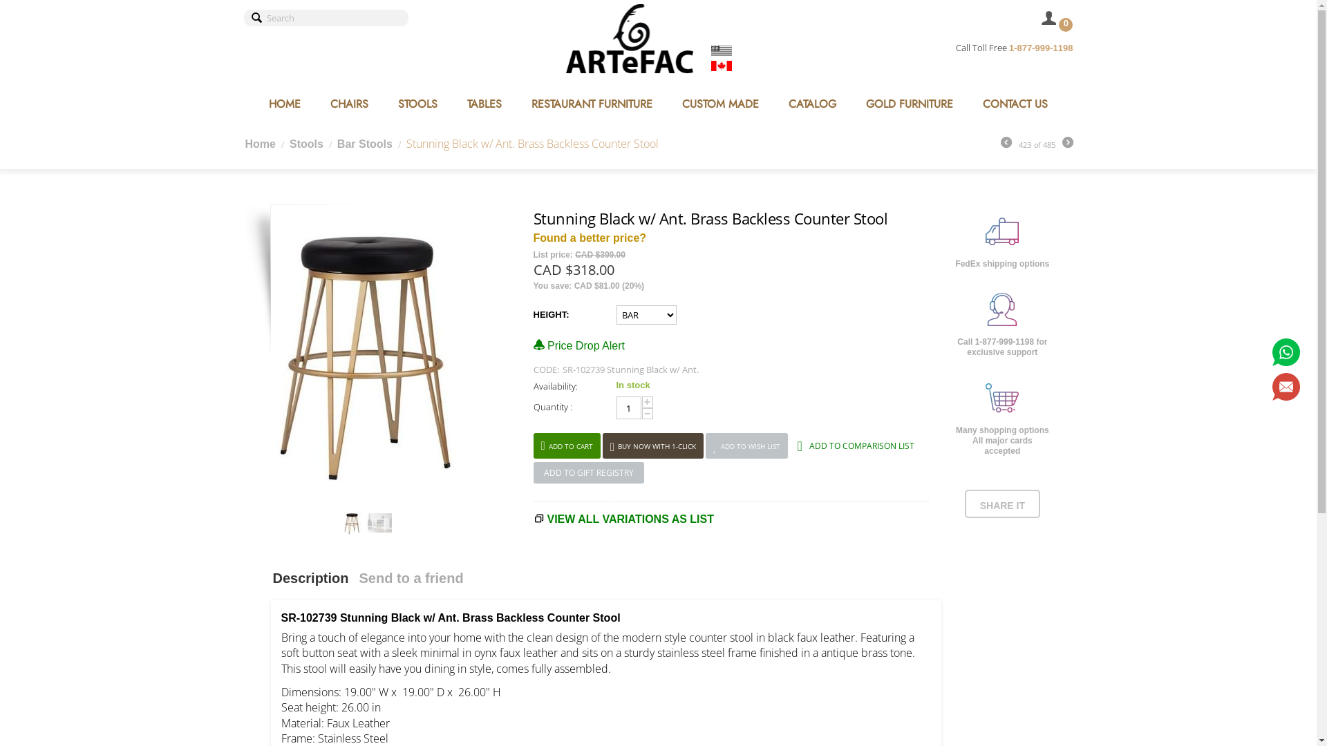  I want to click on ADD TO COMPARISON LIST, so click(856, 445).